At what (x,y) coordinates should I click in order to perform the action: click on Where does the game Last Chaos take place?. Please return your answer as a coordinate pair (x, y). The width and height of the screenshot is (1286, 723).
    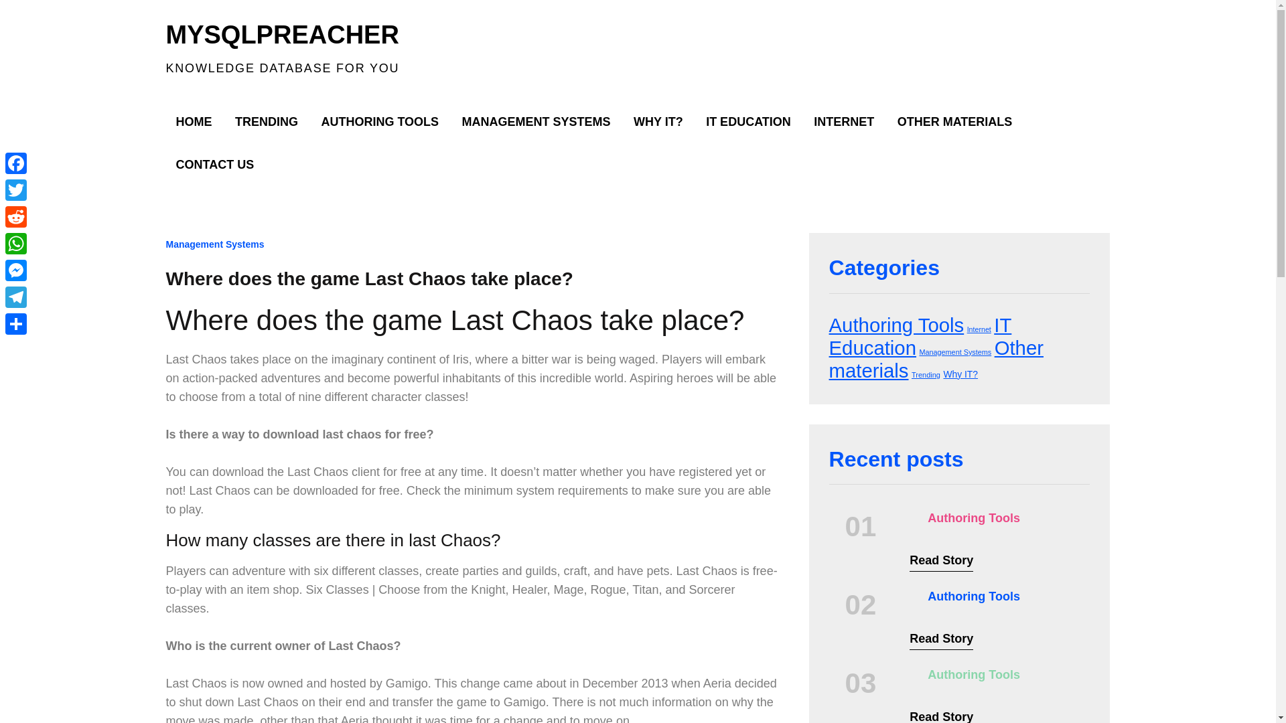
    Looking at the image, I should click on (370, 278).